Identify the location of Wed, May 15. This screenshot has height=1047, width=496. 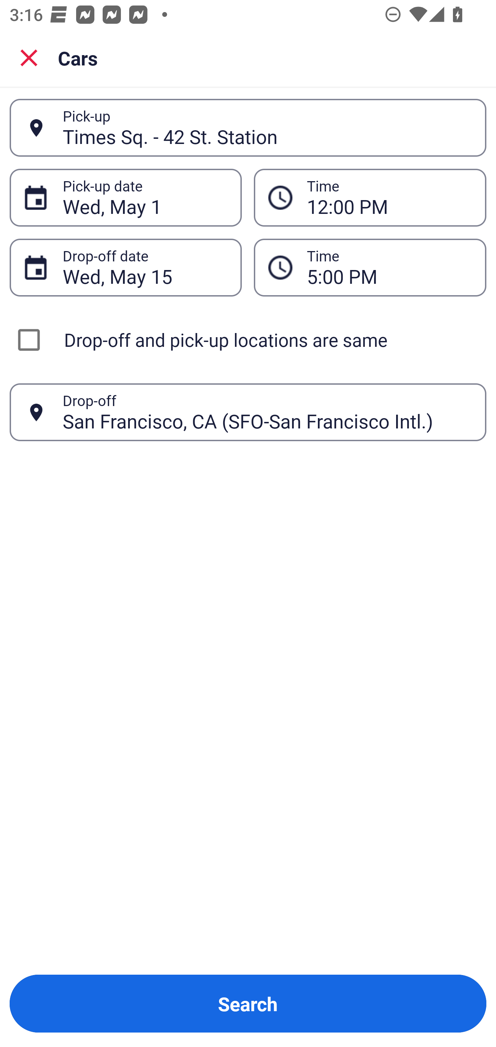
(145, 267).